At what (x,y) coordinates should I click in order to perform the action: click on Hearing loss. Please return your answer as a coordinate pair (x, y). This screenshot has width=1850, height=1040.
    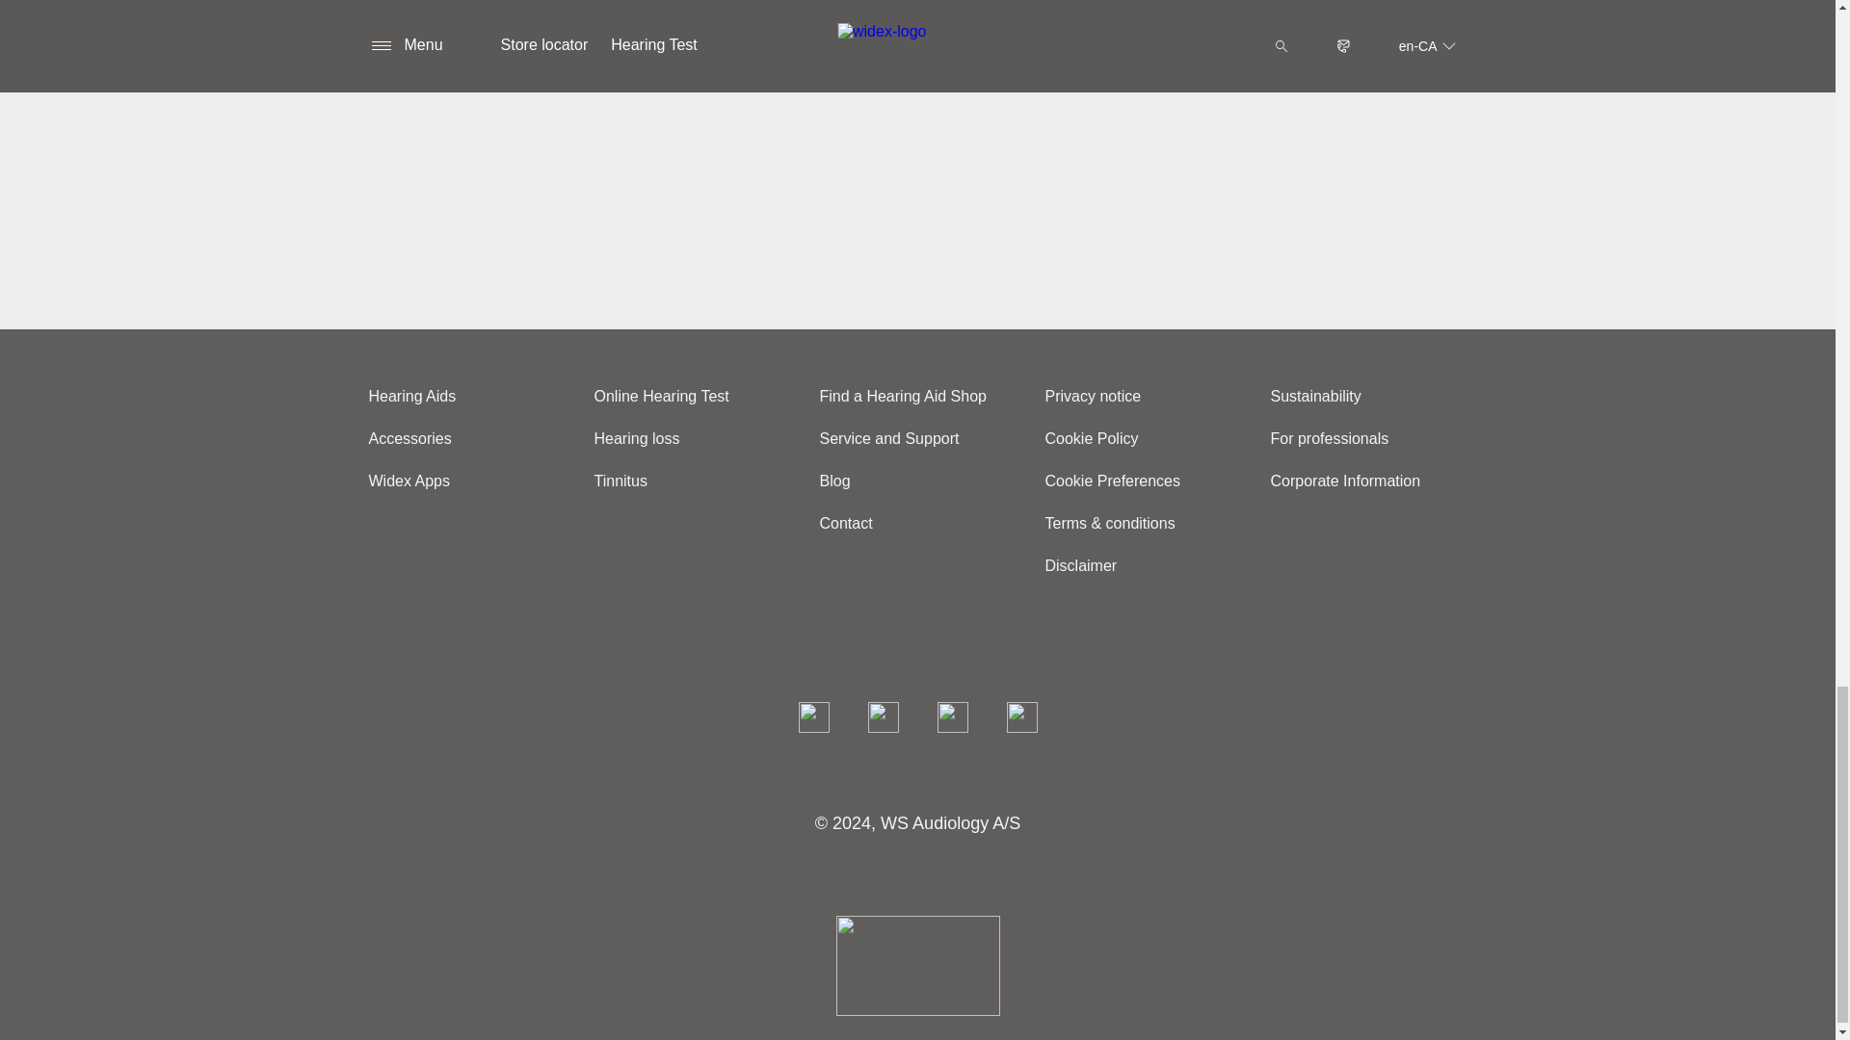
    Looking at the image, I should click on (644, 439).